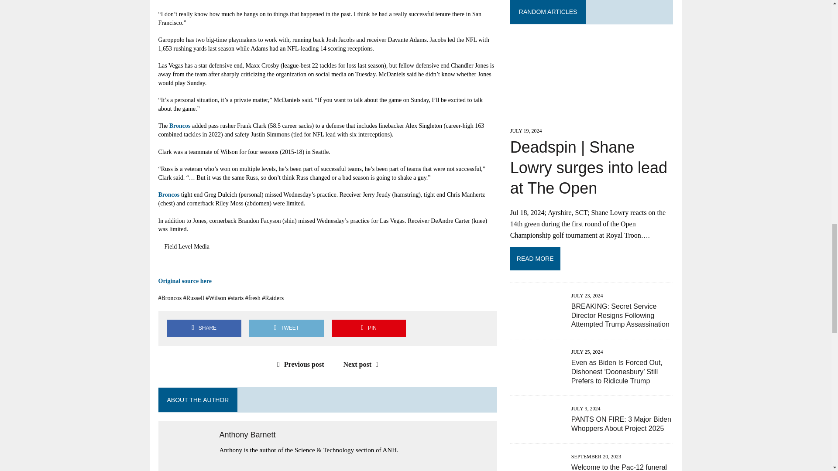 This screenshot has width=838, height=471. I want to click on Broncos, so click(168, 195).